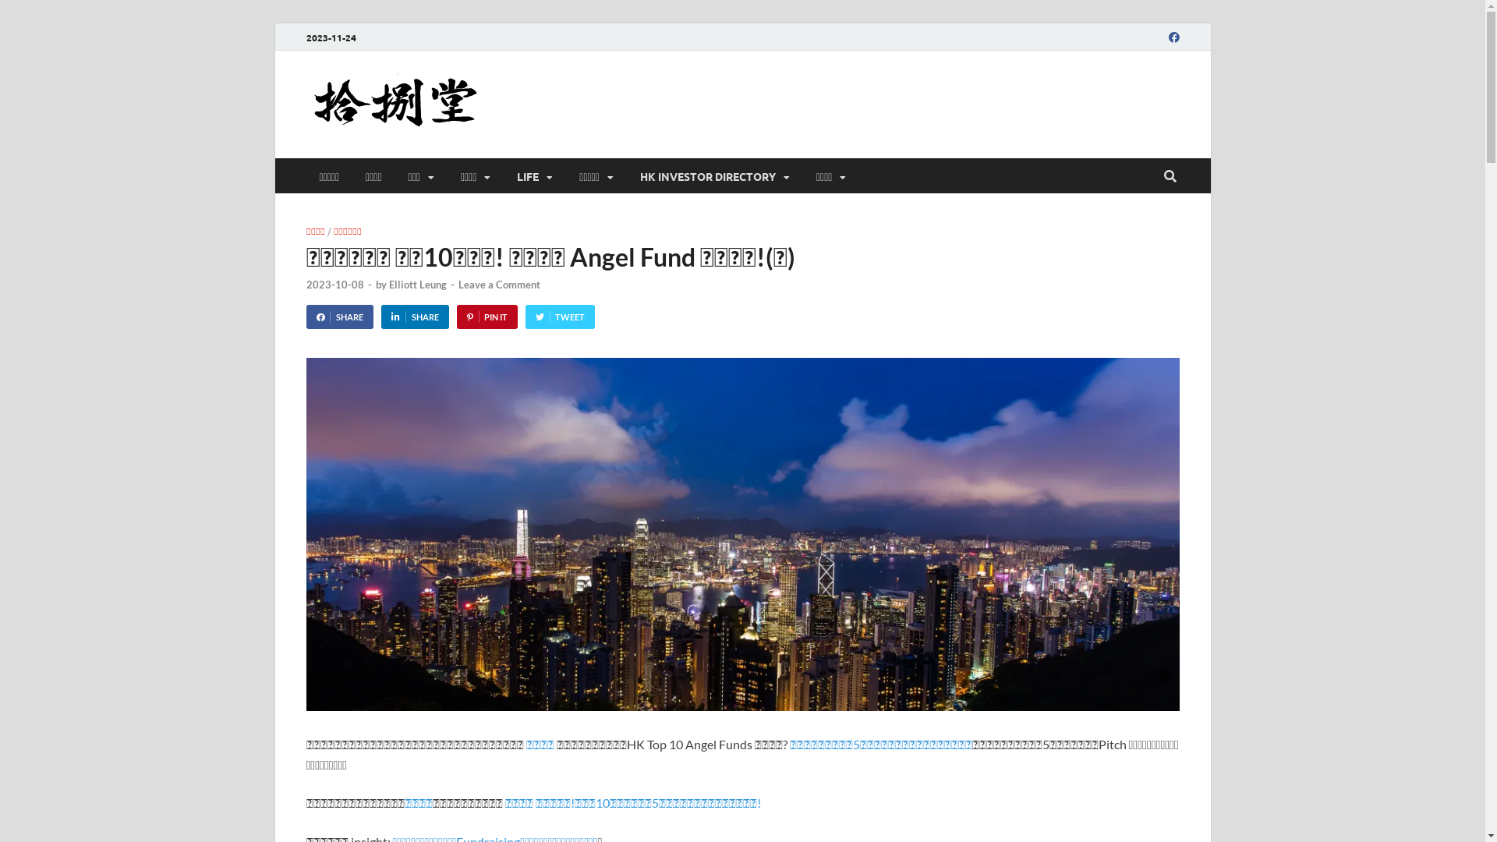  I want to click on SHARE, so click(339, 317).